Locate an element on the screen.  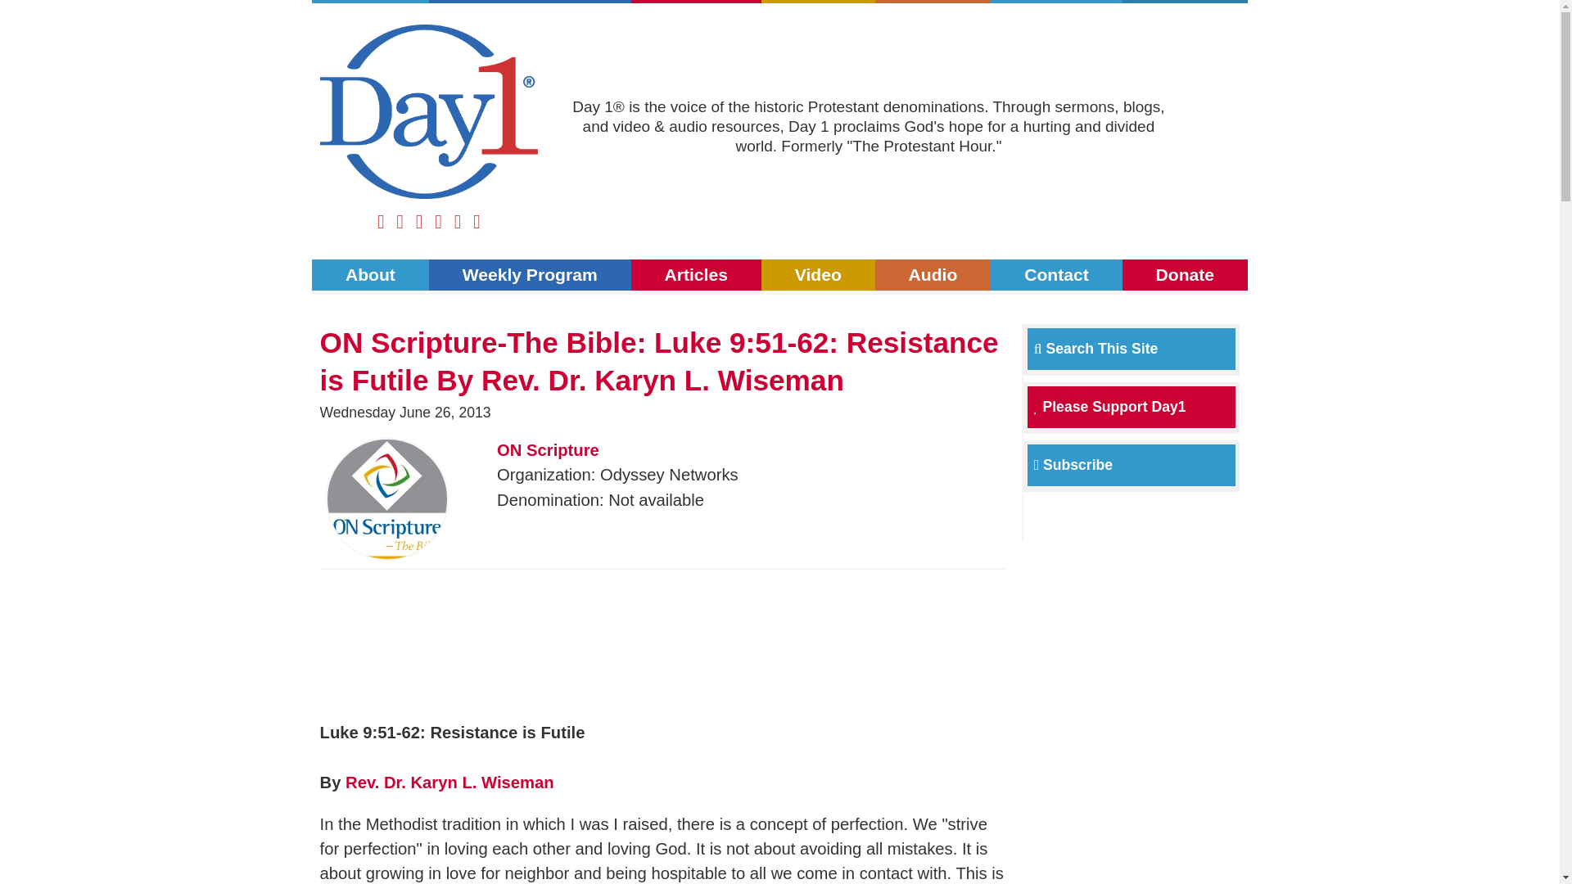
Please Support Day1 is located at coordinates (1110, 406).